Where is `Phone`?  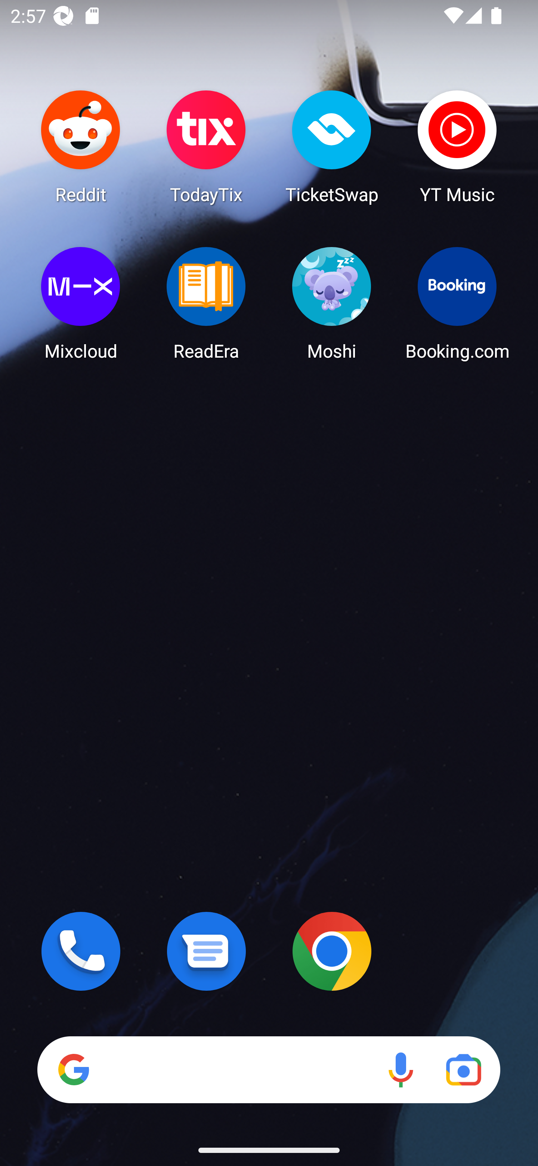 Phone is located at coordinates (81, 951).